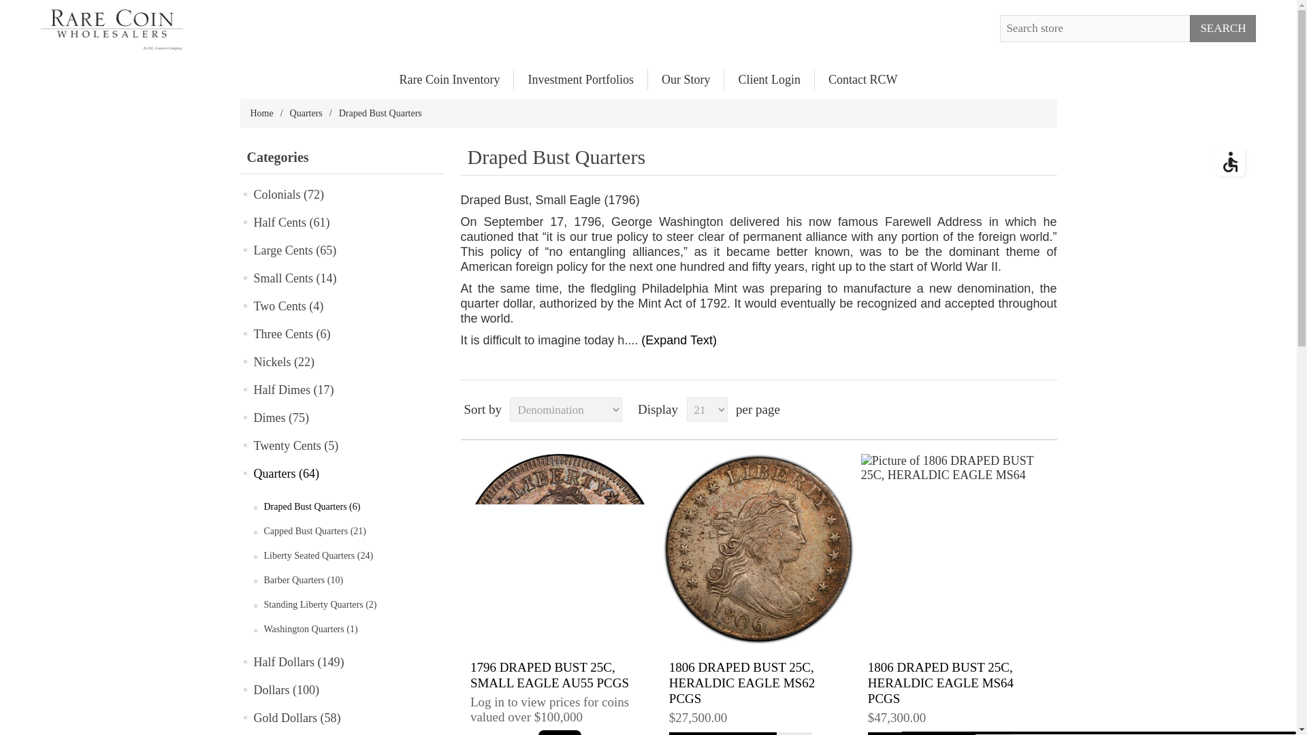 This screenshot has height=735, width=1307. I want to click on Picture of 1806 DRAPED BUST 25C, HERALDIC EAGLE MS64 , so click(957, 550).